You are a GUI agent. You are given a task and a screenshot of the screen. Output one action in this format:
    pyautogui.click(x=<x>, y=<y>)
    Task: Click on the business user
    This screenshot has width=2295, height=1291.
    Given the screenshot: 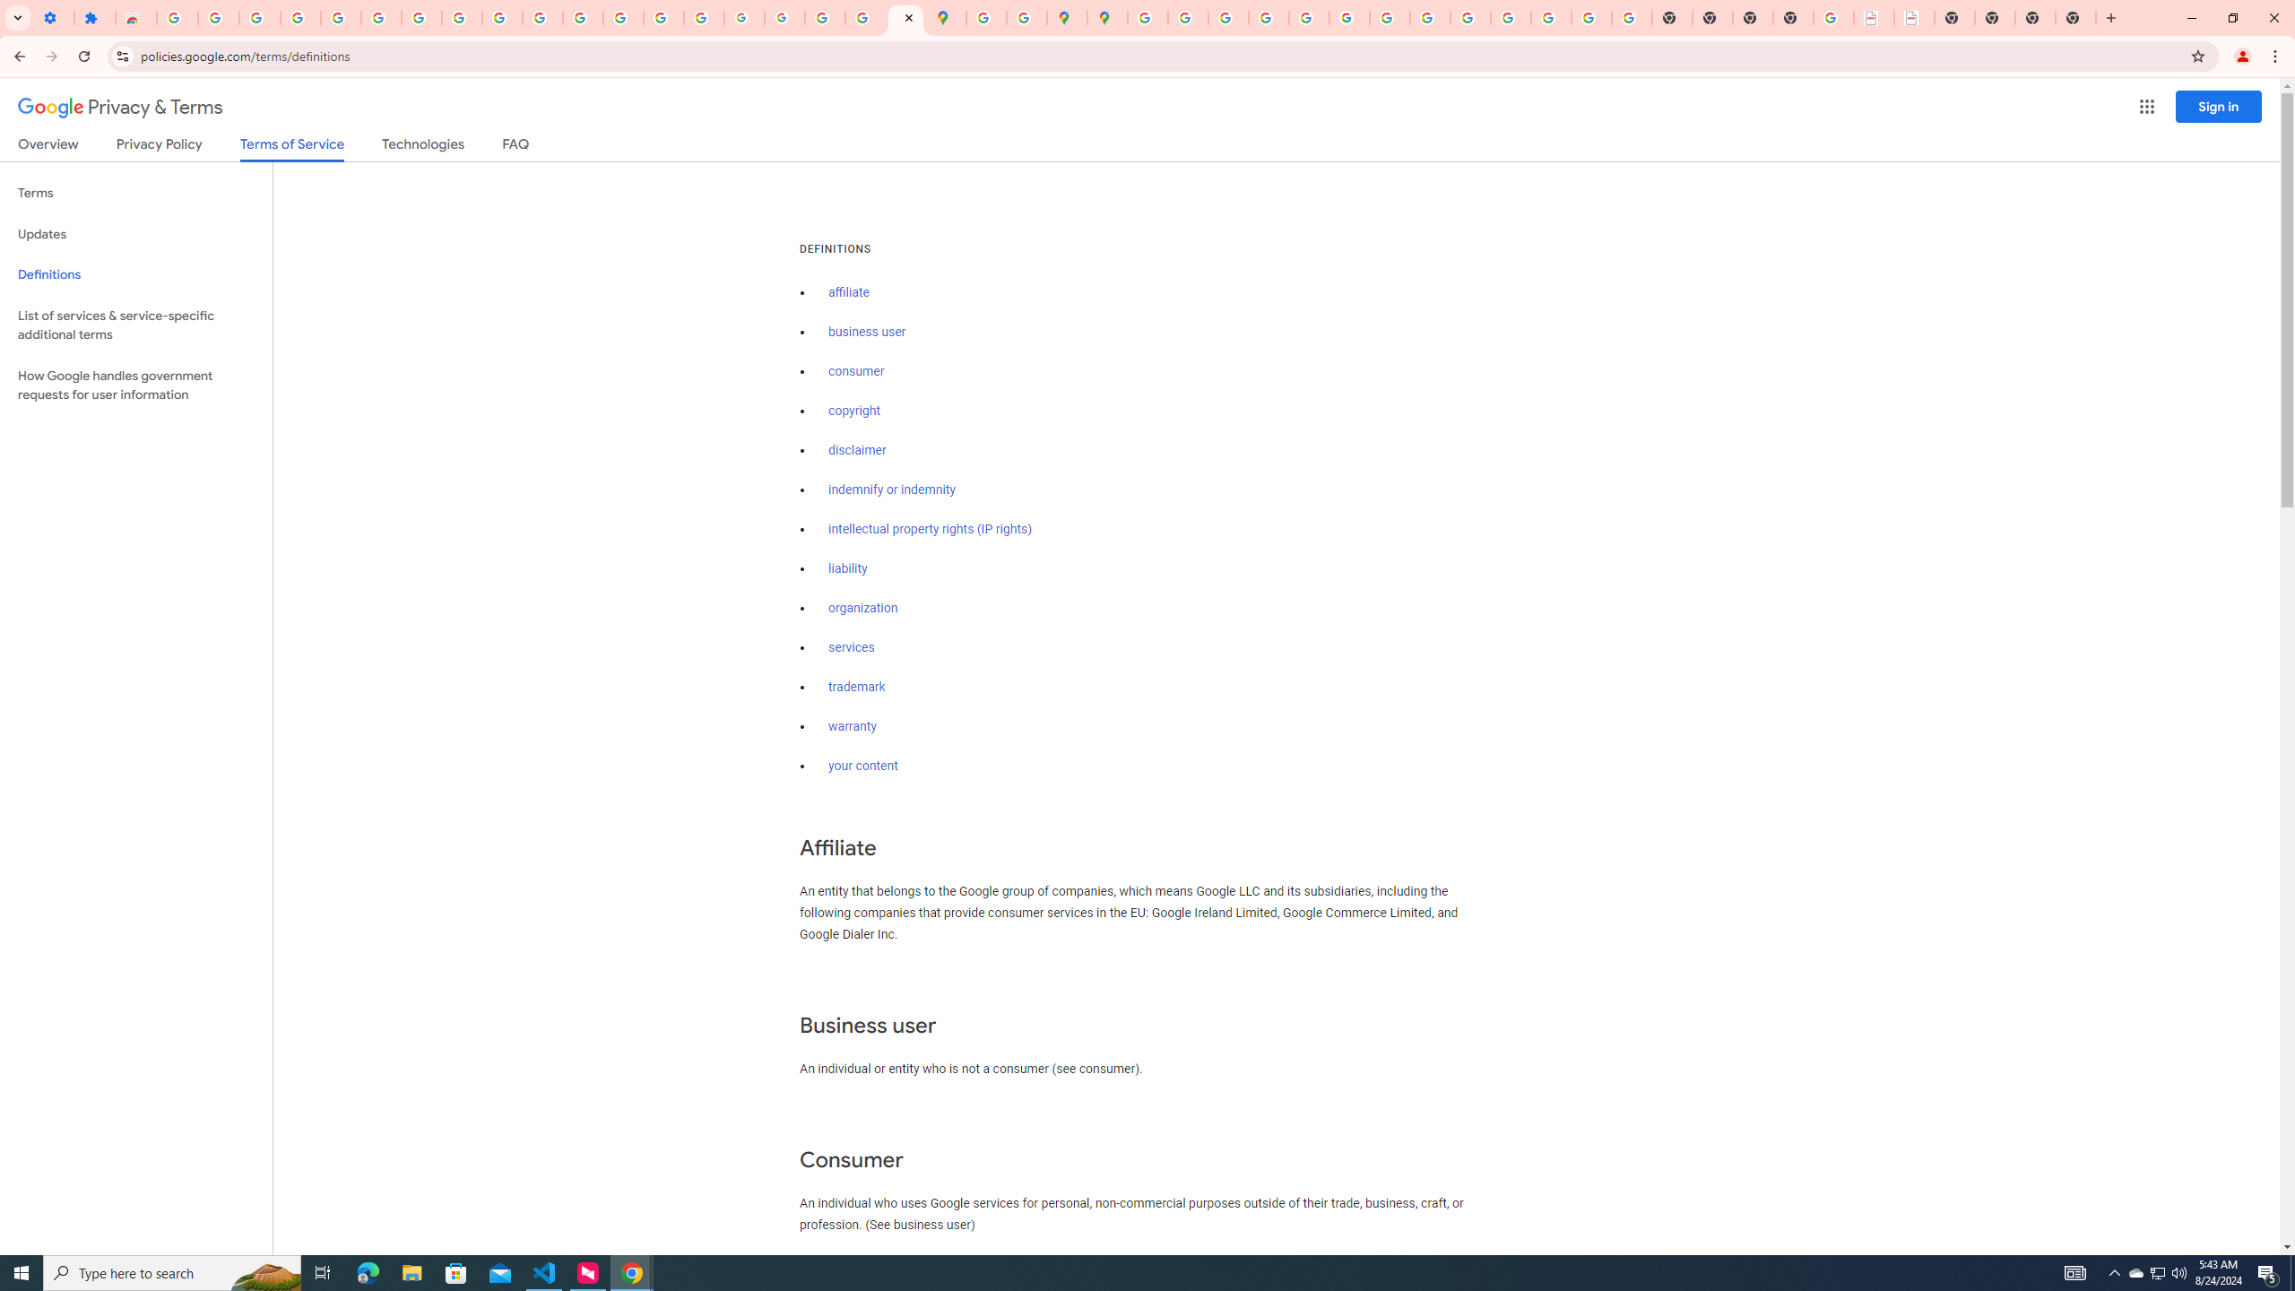 What is the action you would take?
    pyautogui.click(x=868, y=332)
    